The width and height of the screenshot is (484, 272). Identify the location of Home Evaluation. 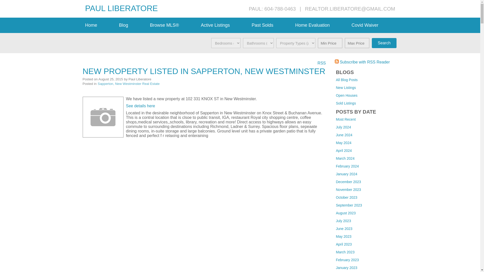
(321, 25).